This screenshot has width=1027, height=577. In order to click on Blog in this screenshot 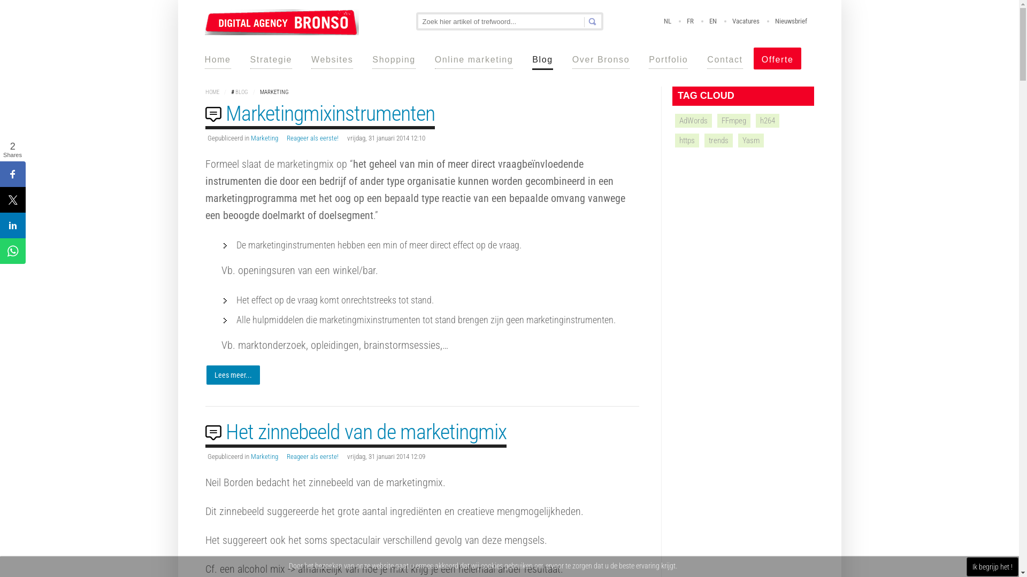, I will do `click(542, 59)`.